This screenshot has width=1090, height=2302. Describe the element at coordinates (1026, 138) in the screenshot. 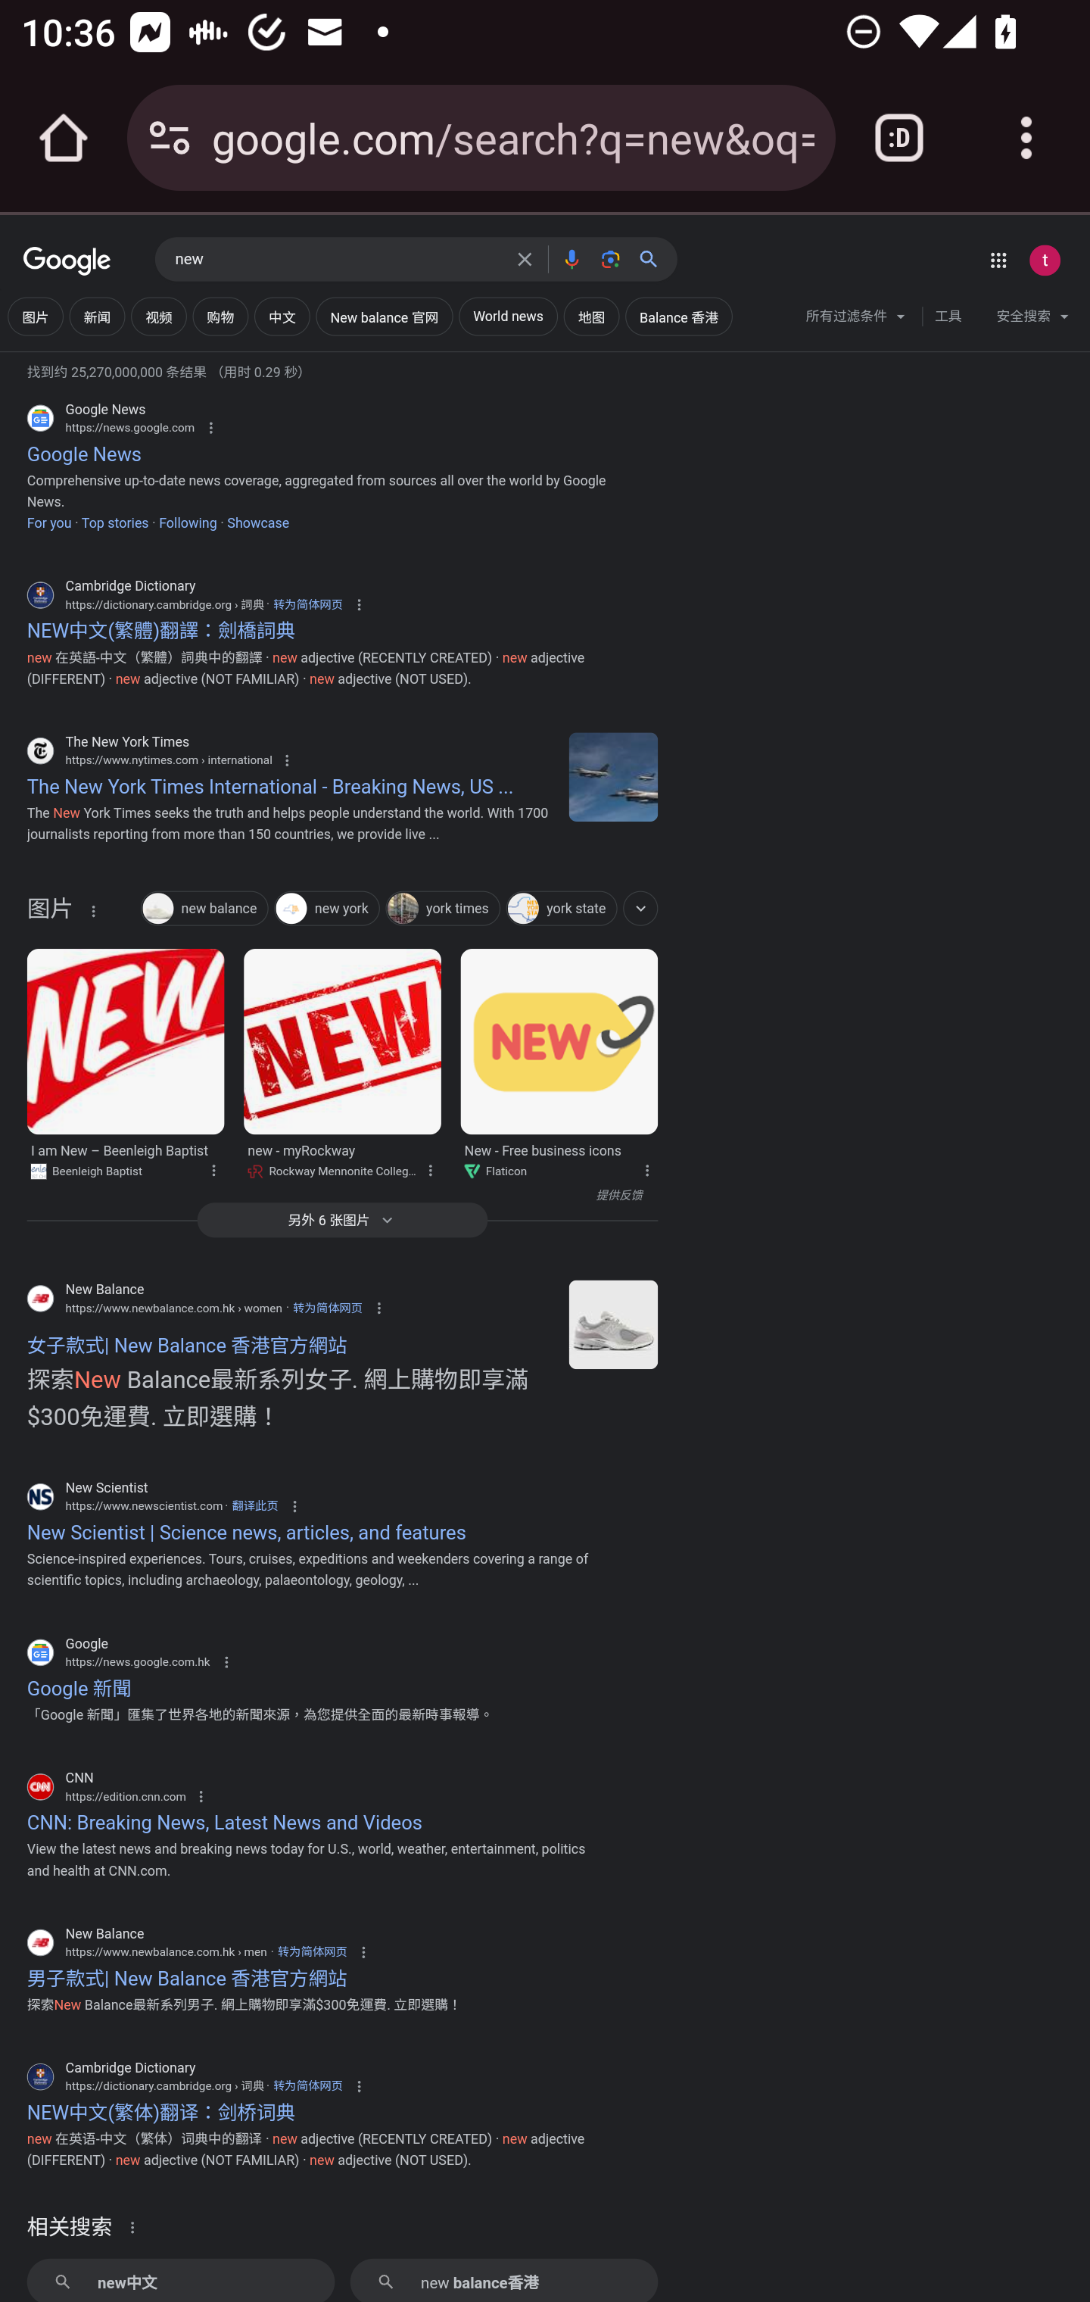

I see `Customize and control Google Chrome` at that location.